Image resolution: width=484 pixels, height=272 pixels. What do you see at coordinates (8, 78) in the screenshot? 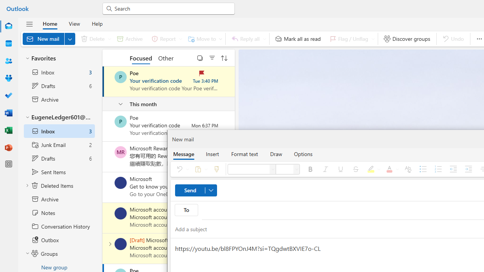
I see `Groups` at bounding box center [8, 78].